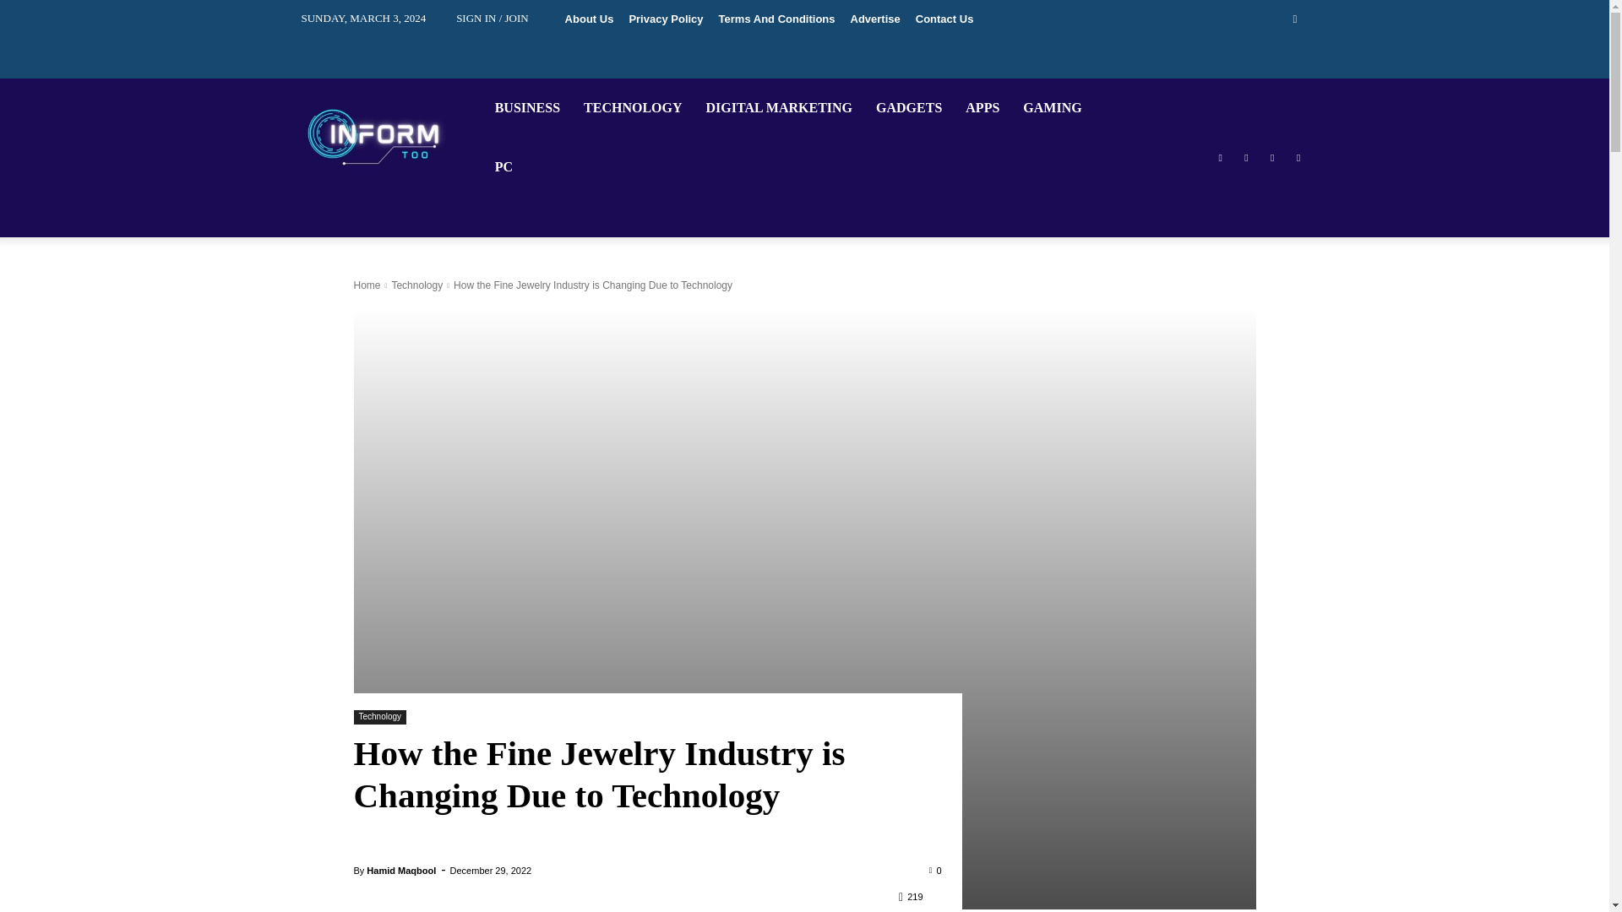 The height and width of the screenshot is (912, 1622). Describe the element at coordinates (779, 108) in the screenshot. I see `DIGITAL MARKETING` at that location.